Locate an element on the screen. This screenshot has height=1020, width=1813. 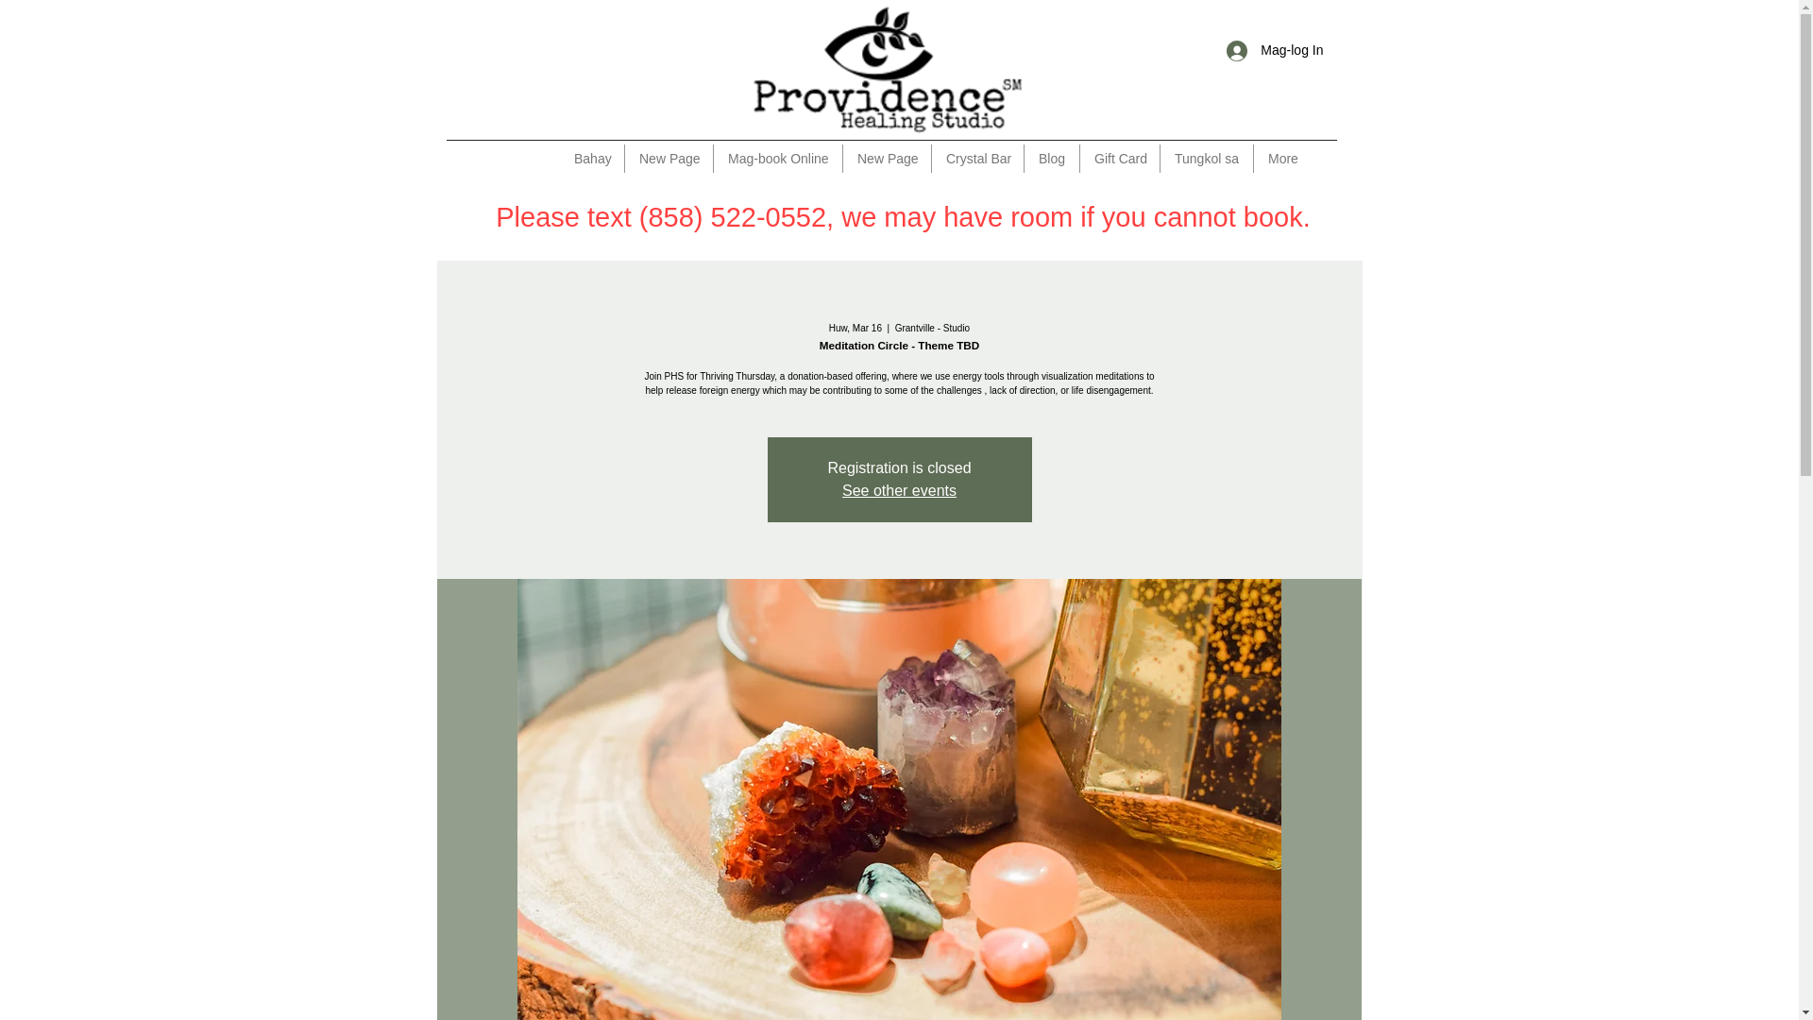
Blog is located at coordinates (1051, 159).